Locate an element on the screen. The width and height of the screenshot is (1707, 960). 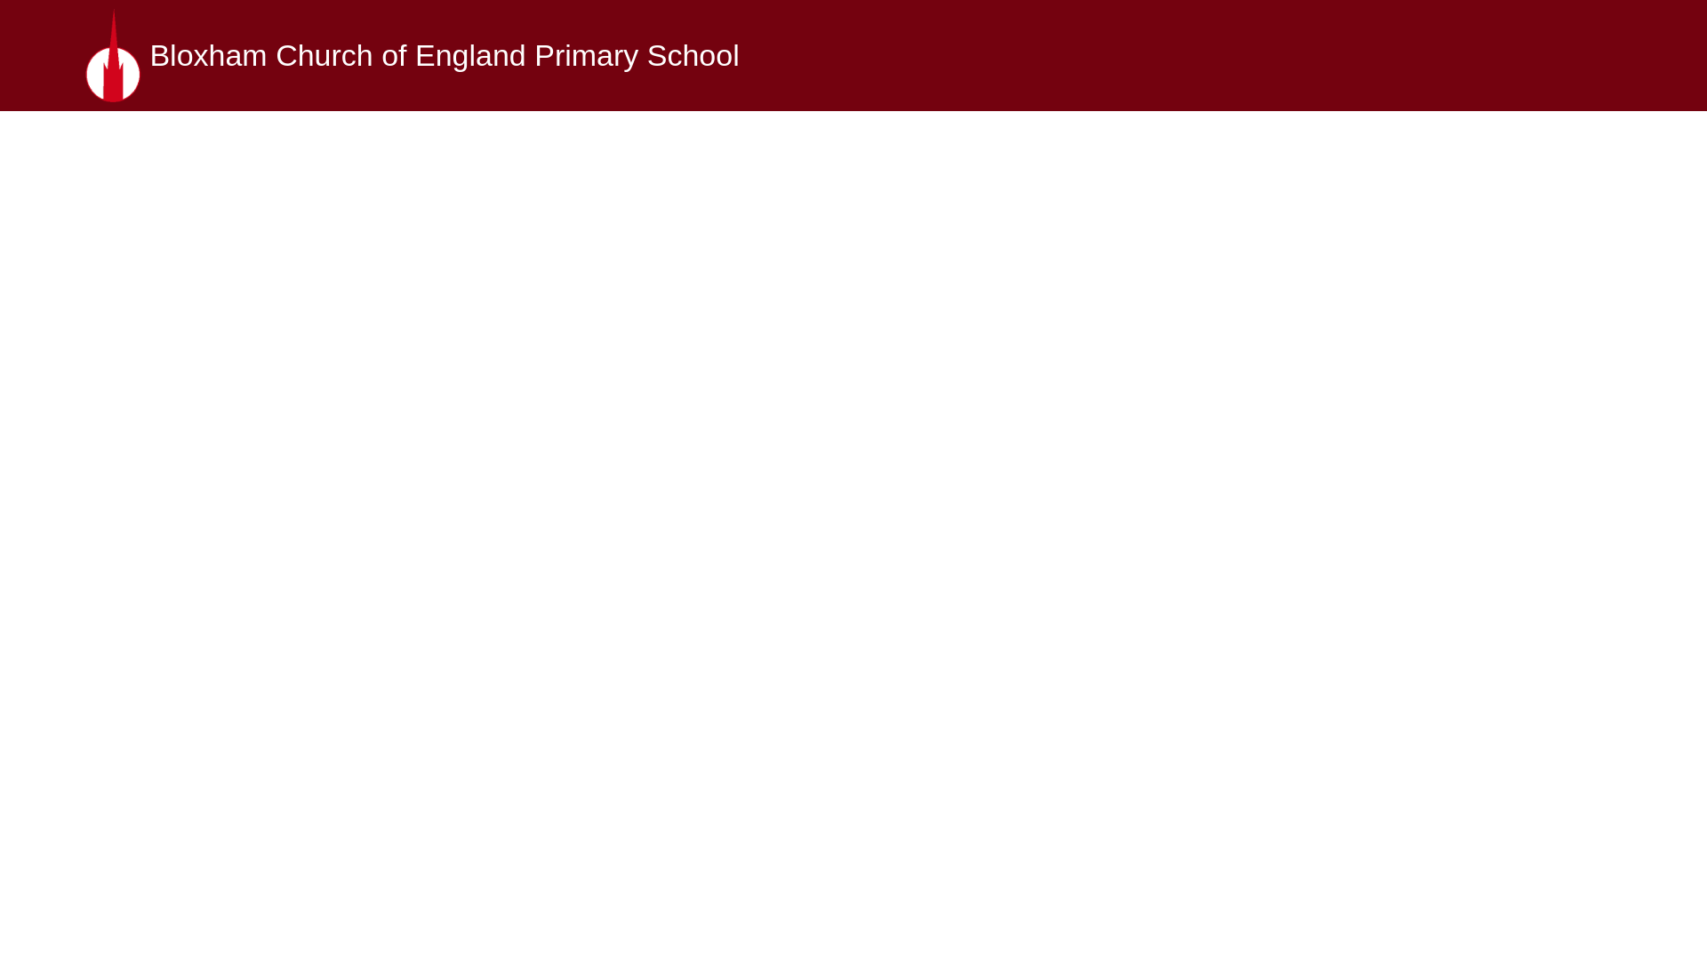
Bloxham Church of England Primary School is located at coordinates (413, 55).